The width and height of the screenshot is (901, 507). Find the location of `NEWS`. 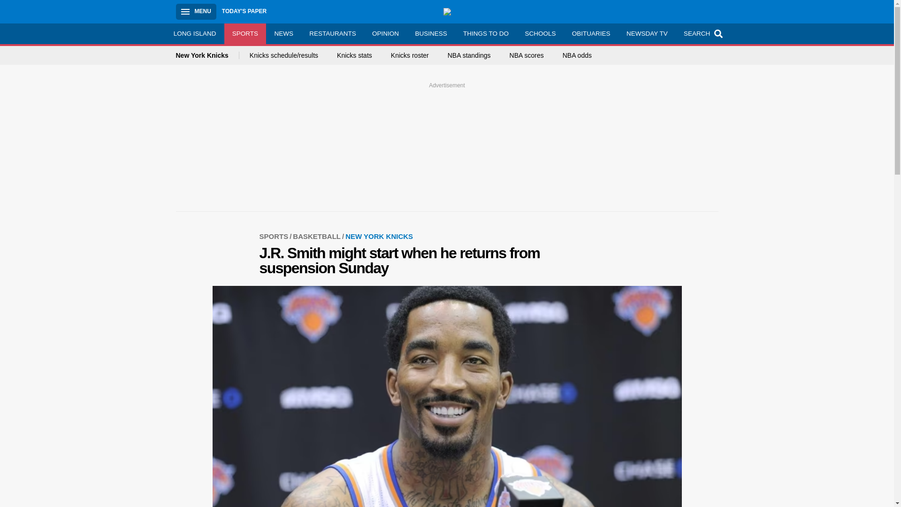

NEWS is located at coordinates (283, 33).